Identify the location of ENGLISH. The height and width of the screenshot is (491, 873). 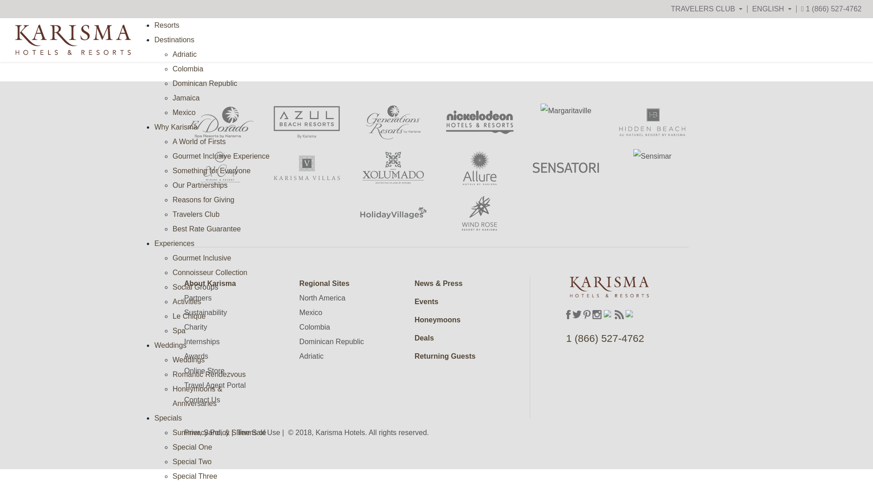
(772, 9).